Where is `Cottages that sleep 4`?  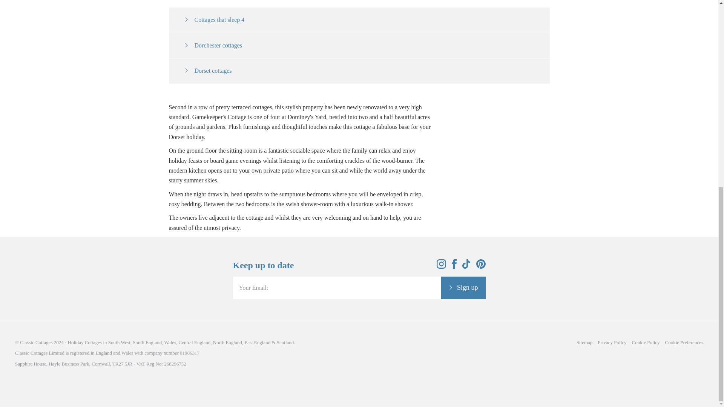 Cottages that sleep 4 is located at coordinates (214, 20).